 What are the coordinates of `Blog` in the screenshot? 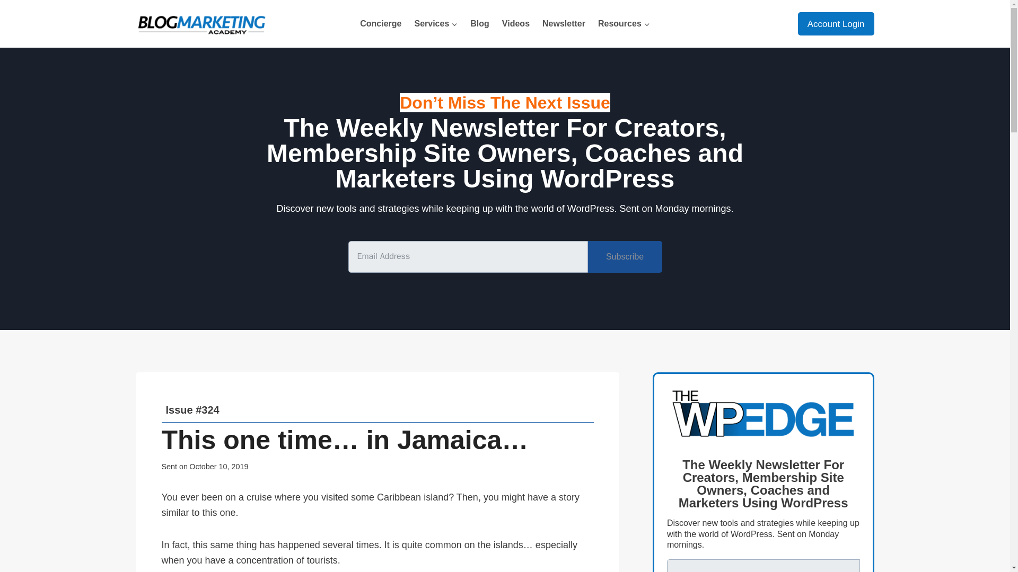 It's located at (480, 23).